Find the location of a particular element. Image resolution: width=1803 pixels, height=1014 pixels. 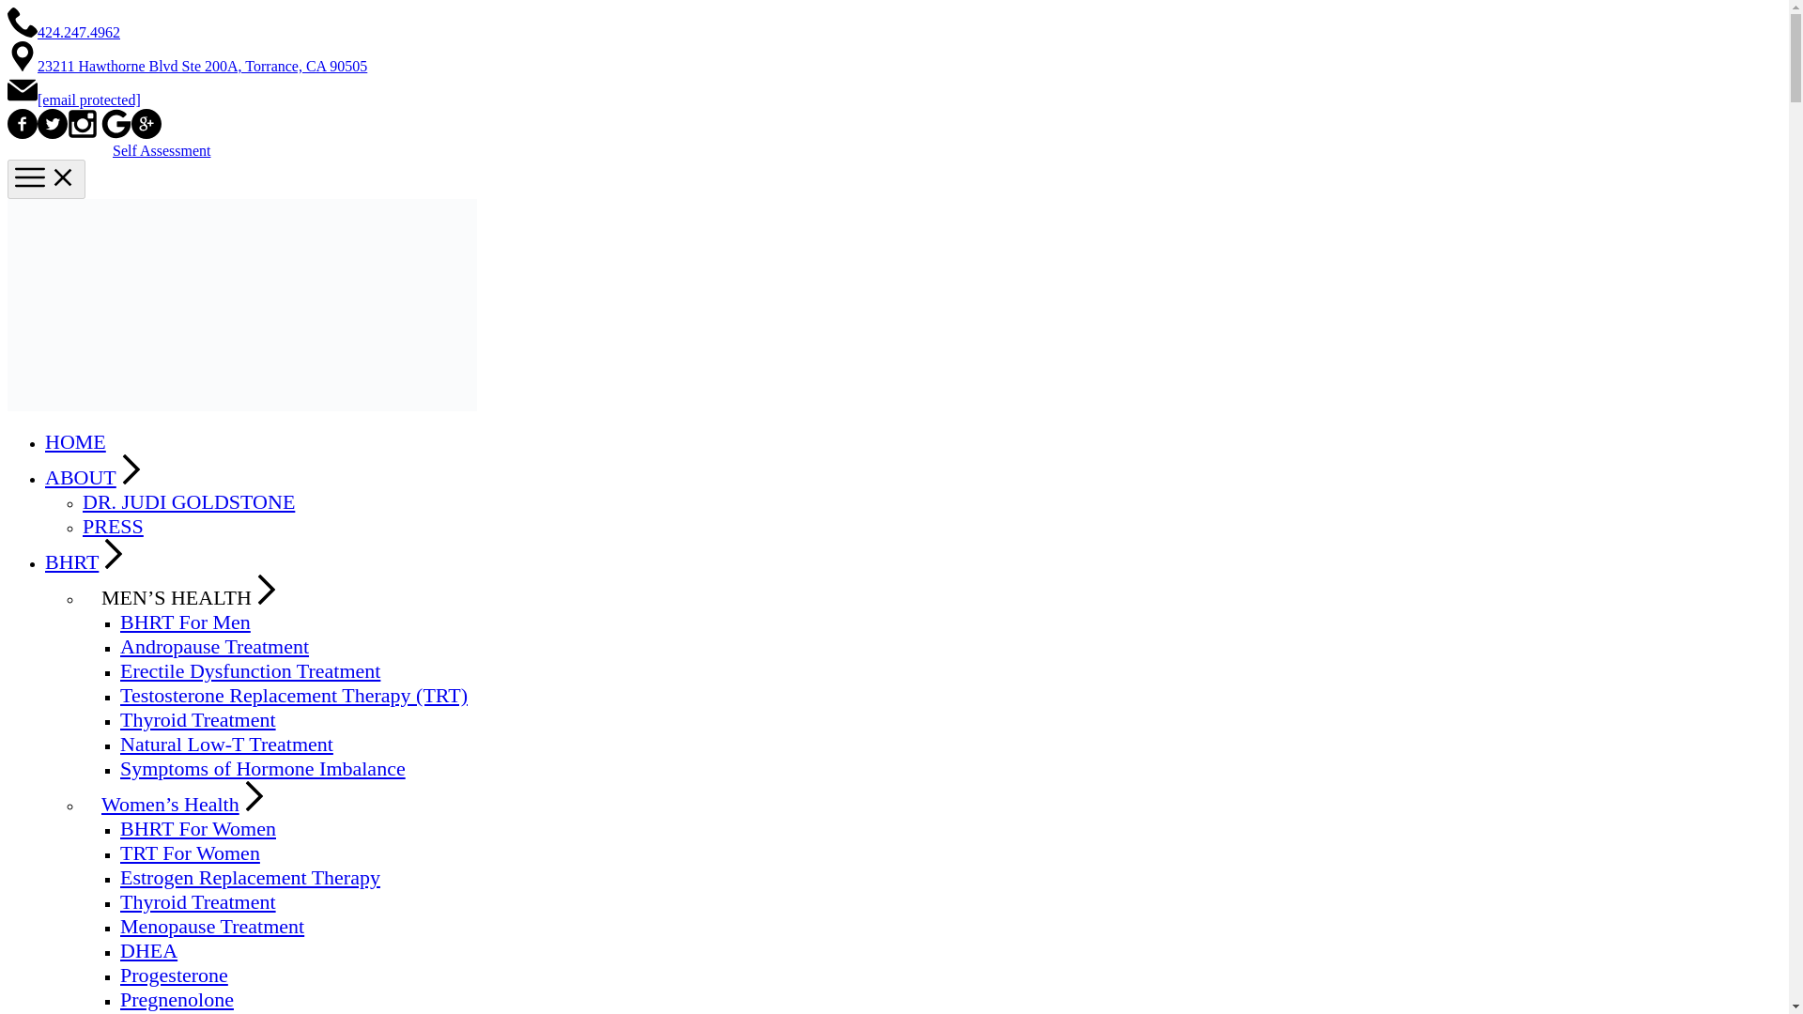

Andropause Treatment is located at coordinates (214, 646).